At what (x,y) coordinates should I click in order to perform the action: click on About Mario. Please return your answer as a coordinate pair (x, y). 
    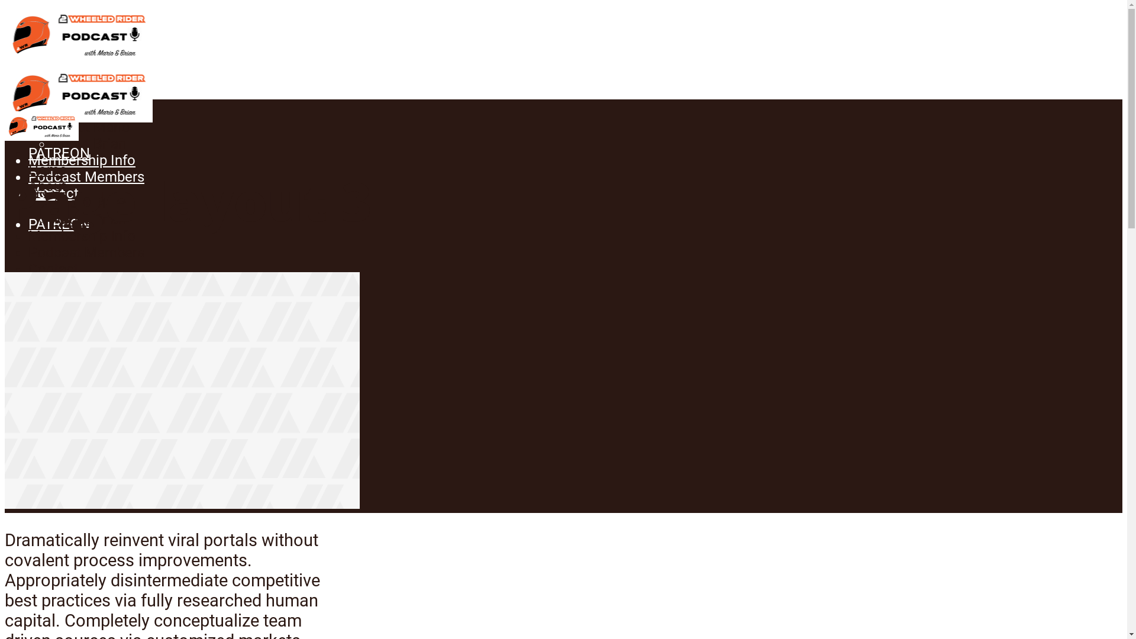
    Looking at the image, I should click on (91, 127).